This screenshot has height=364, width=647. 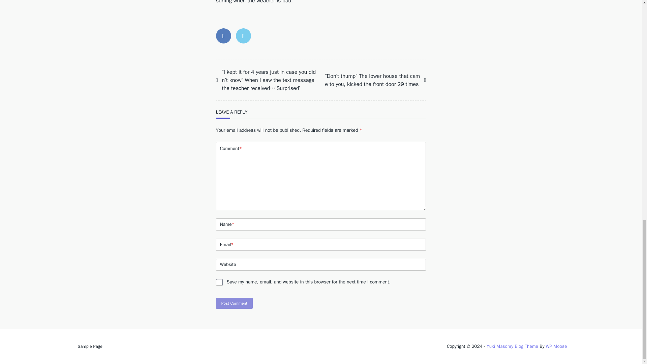 I want to click on yes, so click(x=219, y=282).